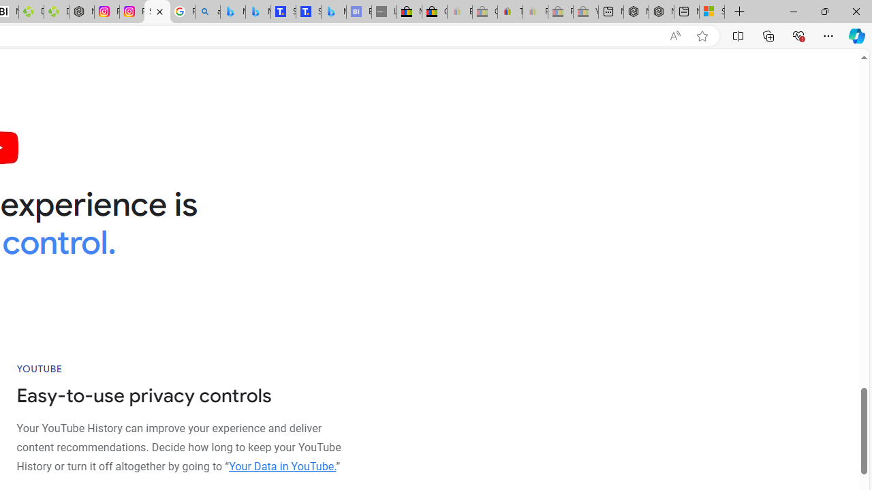  I want to click on Shangri-La Bangkok, Hotel reviews and Room rates, so click(309, 12).